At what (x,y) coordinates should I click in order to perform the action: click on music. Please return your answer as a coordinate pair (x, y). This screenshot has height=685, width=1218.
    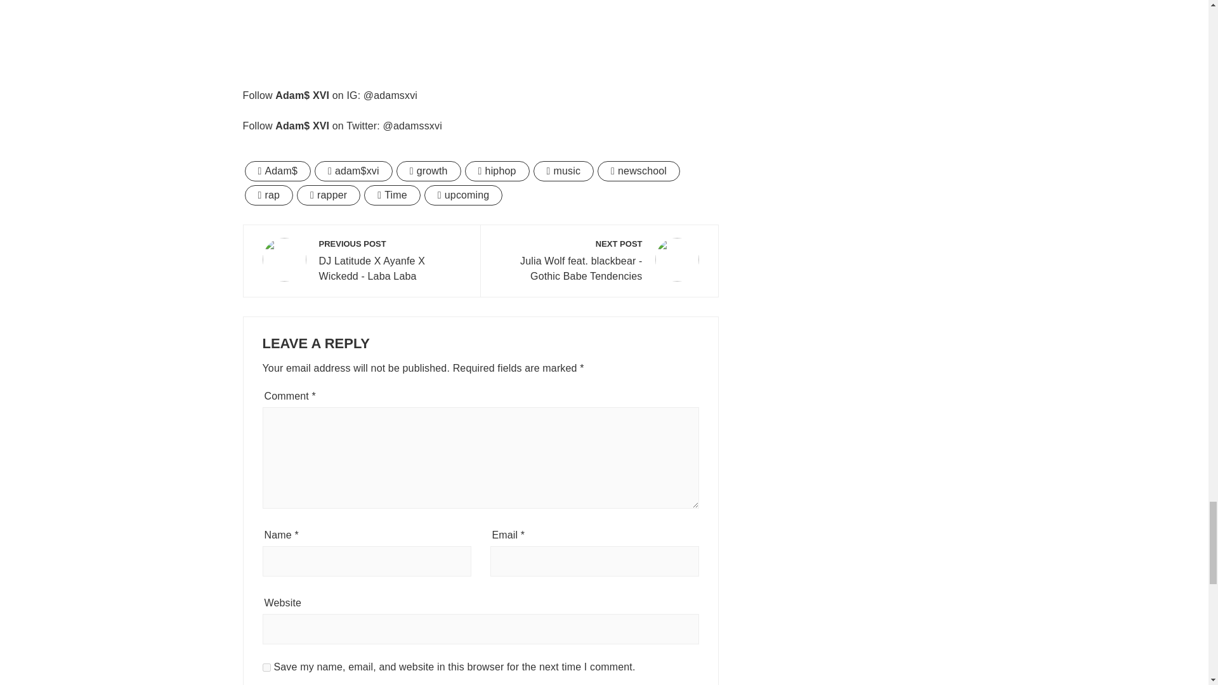
    Looking at the image, I should click on (480, 30).